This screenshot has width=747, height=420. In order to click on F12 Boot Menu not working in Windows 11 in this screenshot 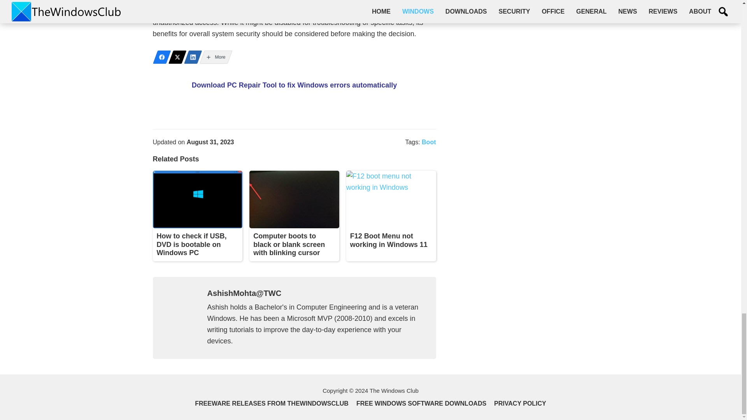, I will do `click(389, 240)`.